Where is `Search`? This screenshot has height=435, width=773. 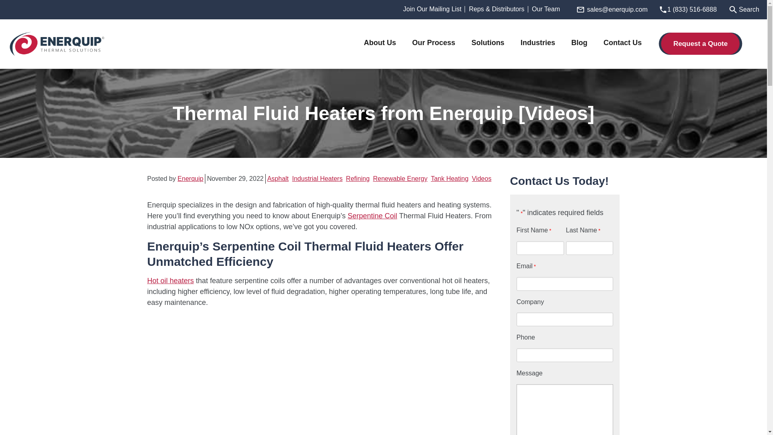 Search is located at coordinates (744, 9).